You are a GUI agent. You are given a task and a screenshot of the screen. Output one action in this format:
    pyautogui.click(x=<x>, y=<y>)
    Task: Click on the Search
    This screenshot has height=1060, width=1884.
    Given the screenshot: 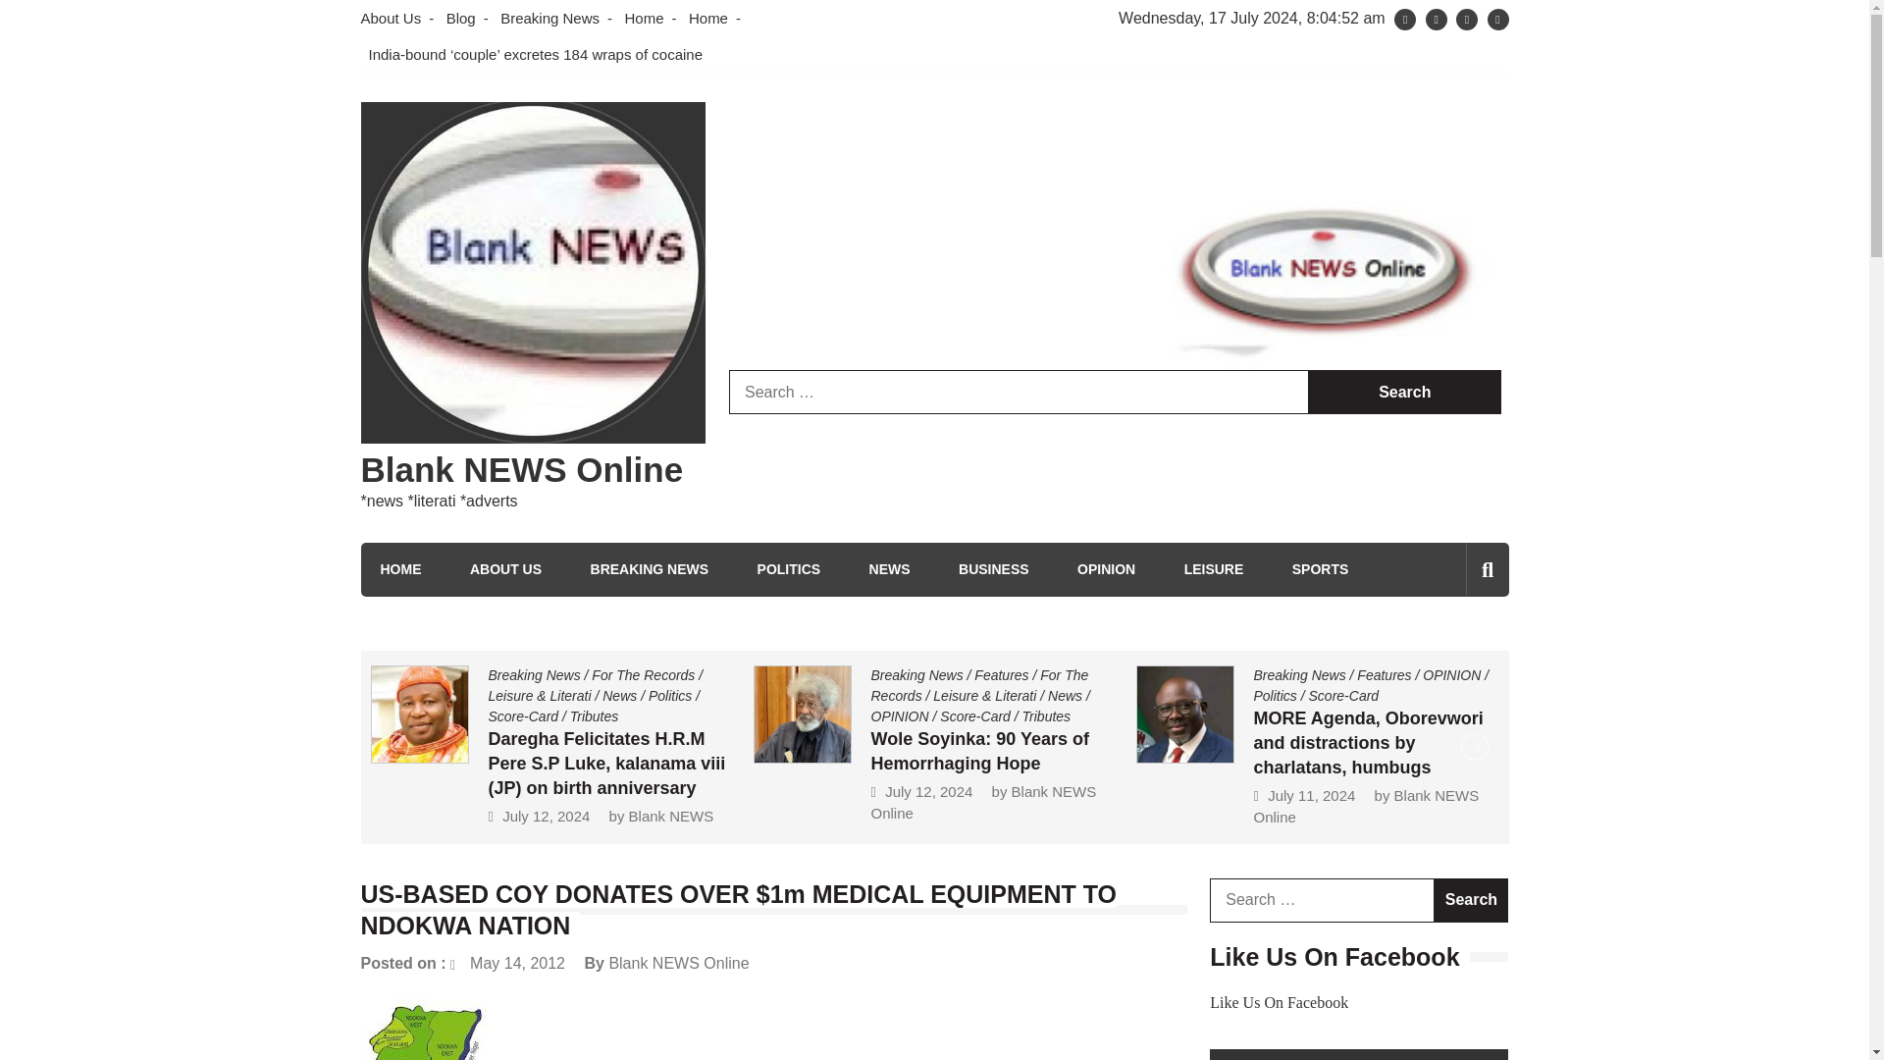 What is the action you would take?
    pyautogui.click(x=1471, y=900)
    